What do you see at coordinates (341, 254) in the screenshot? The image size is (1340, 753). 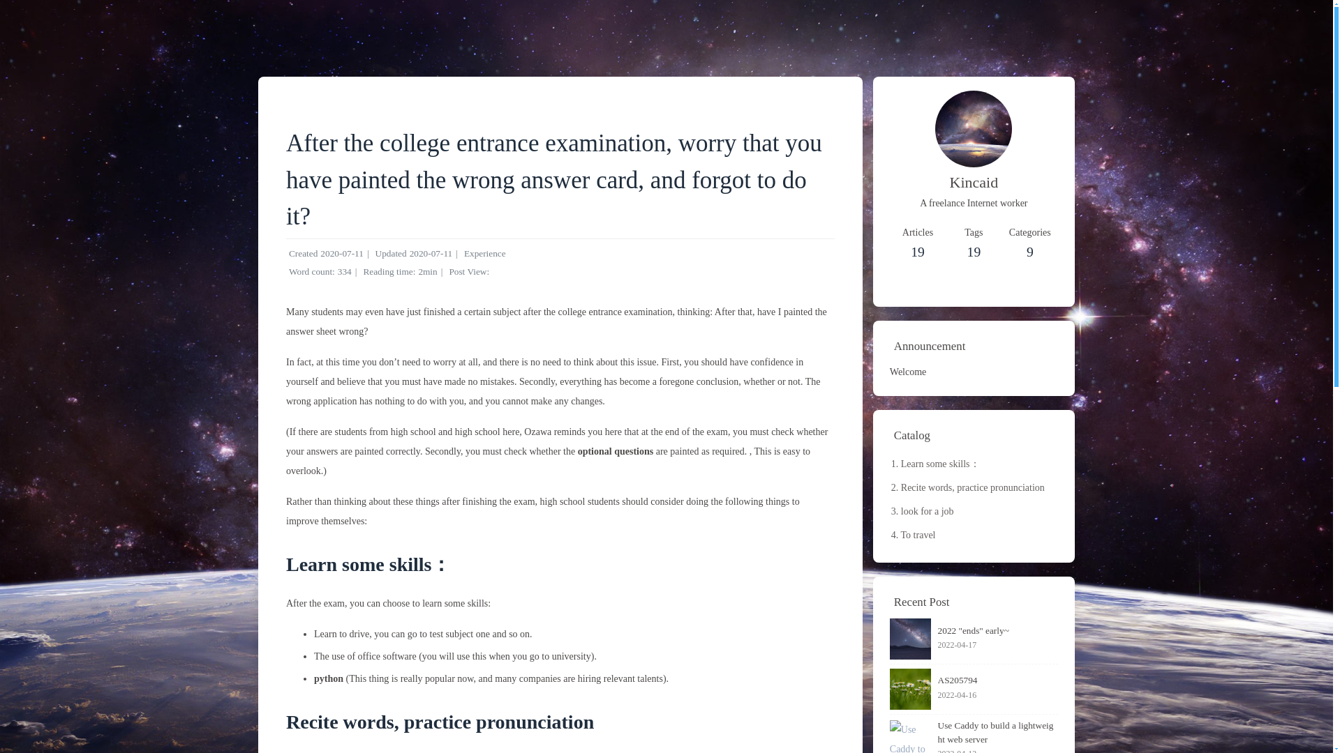 I see `Created 2020-07-11 21:52:52` at bounding box center [341, 254].